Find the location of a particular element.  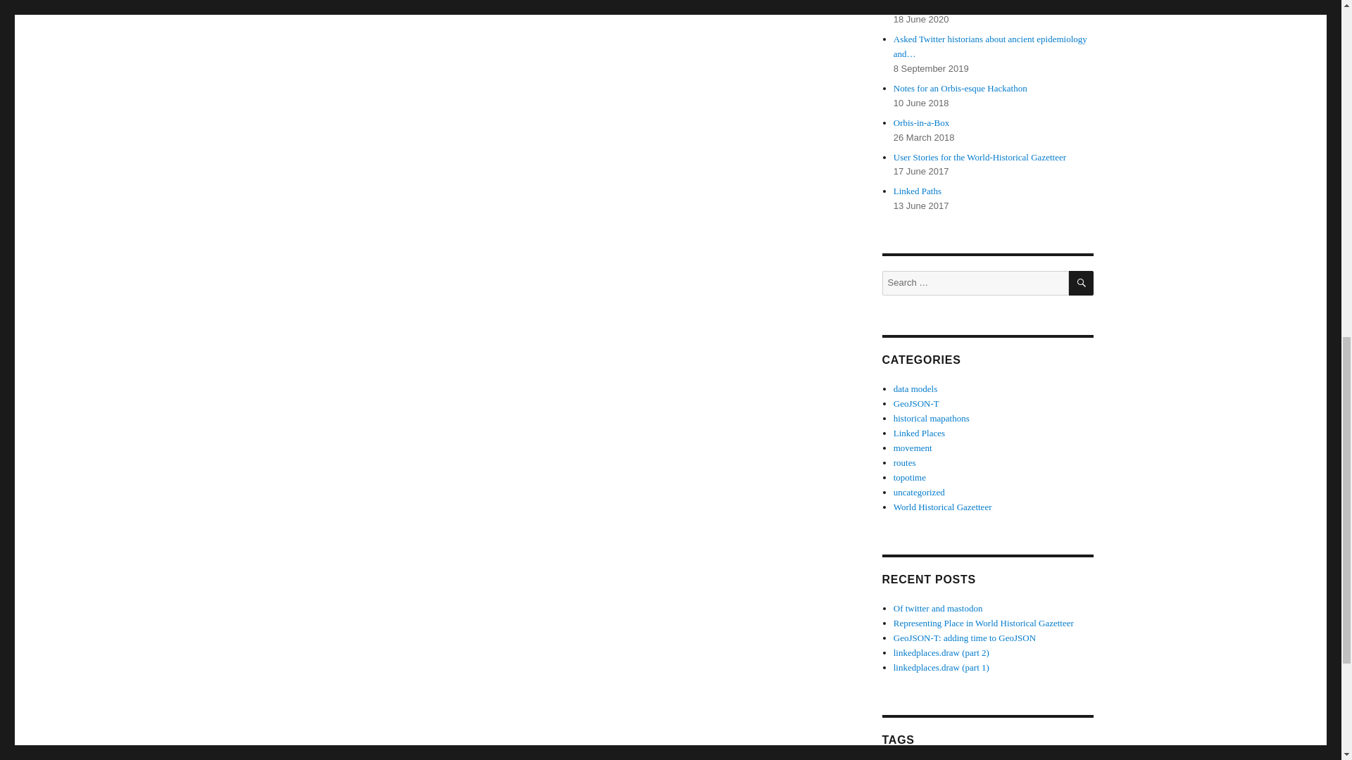

movement is located at coordinates (913, 448).